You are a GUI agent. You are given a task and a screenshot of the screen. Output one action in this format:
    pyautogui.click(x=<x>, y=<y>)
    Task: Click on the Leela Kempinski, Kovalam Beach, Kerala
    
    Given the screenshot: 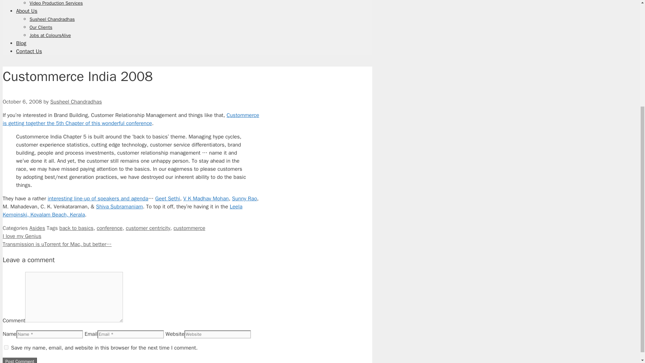 What is the action you would take?
    pyautogui.click(x=122, y=210)
    